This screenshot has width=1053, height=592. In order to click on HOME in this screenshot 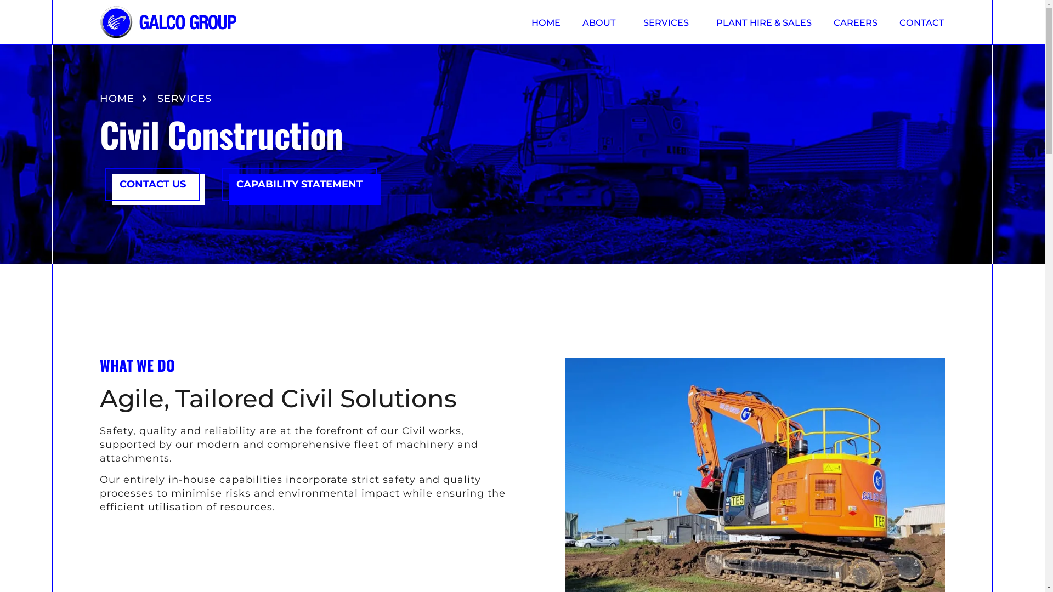, I will do `click(117, 99)`.